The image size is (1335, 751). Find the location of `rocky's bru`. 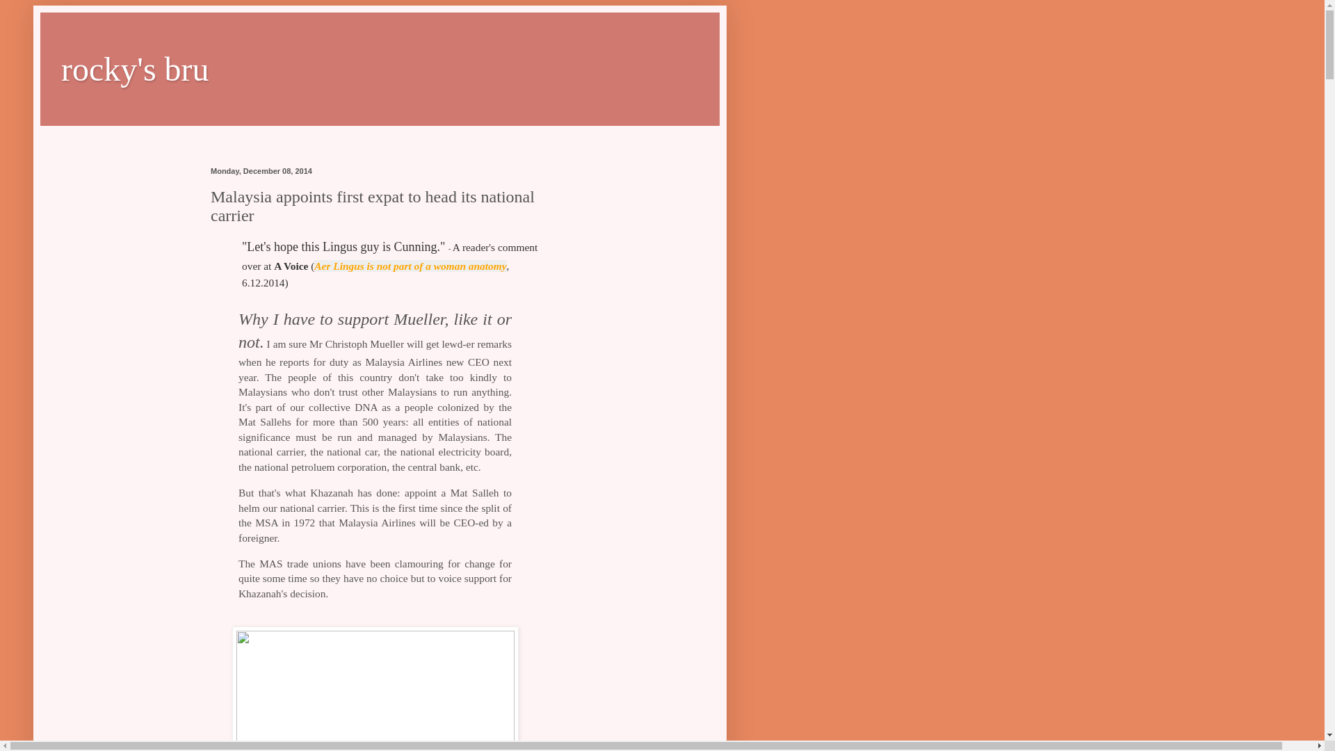

rocky's bru is located at coordinates (135, 70).